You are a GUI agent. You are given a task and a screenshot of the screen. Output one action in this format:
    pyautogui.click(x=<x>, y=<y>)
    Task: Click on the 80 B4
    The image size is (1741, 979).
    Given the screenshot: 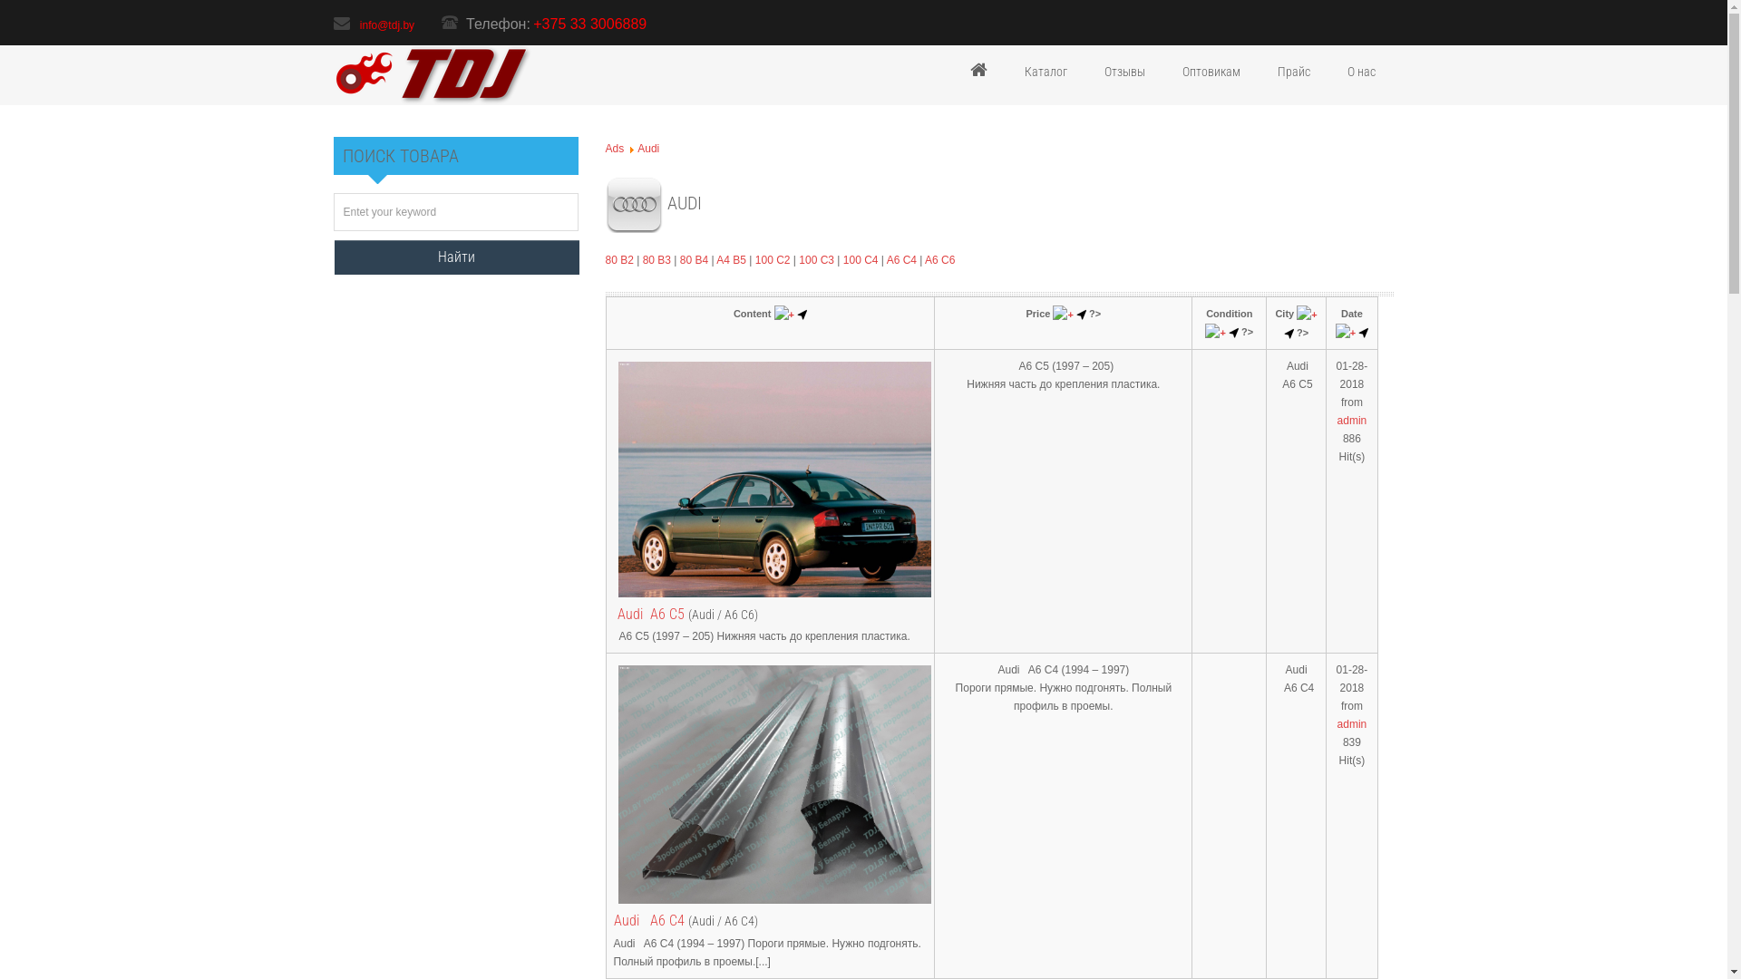 What is the action you would take?
    pyautogui.click(x=695, y=260)
    